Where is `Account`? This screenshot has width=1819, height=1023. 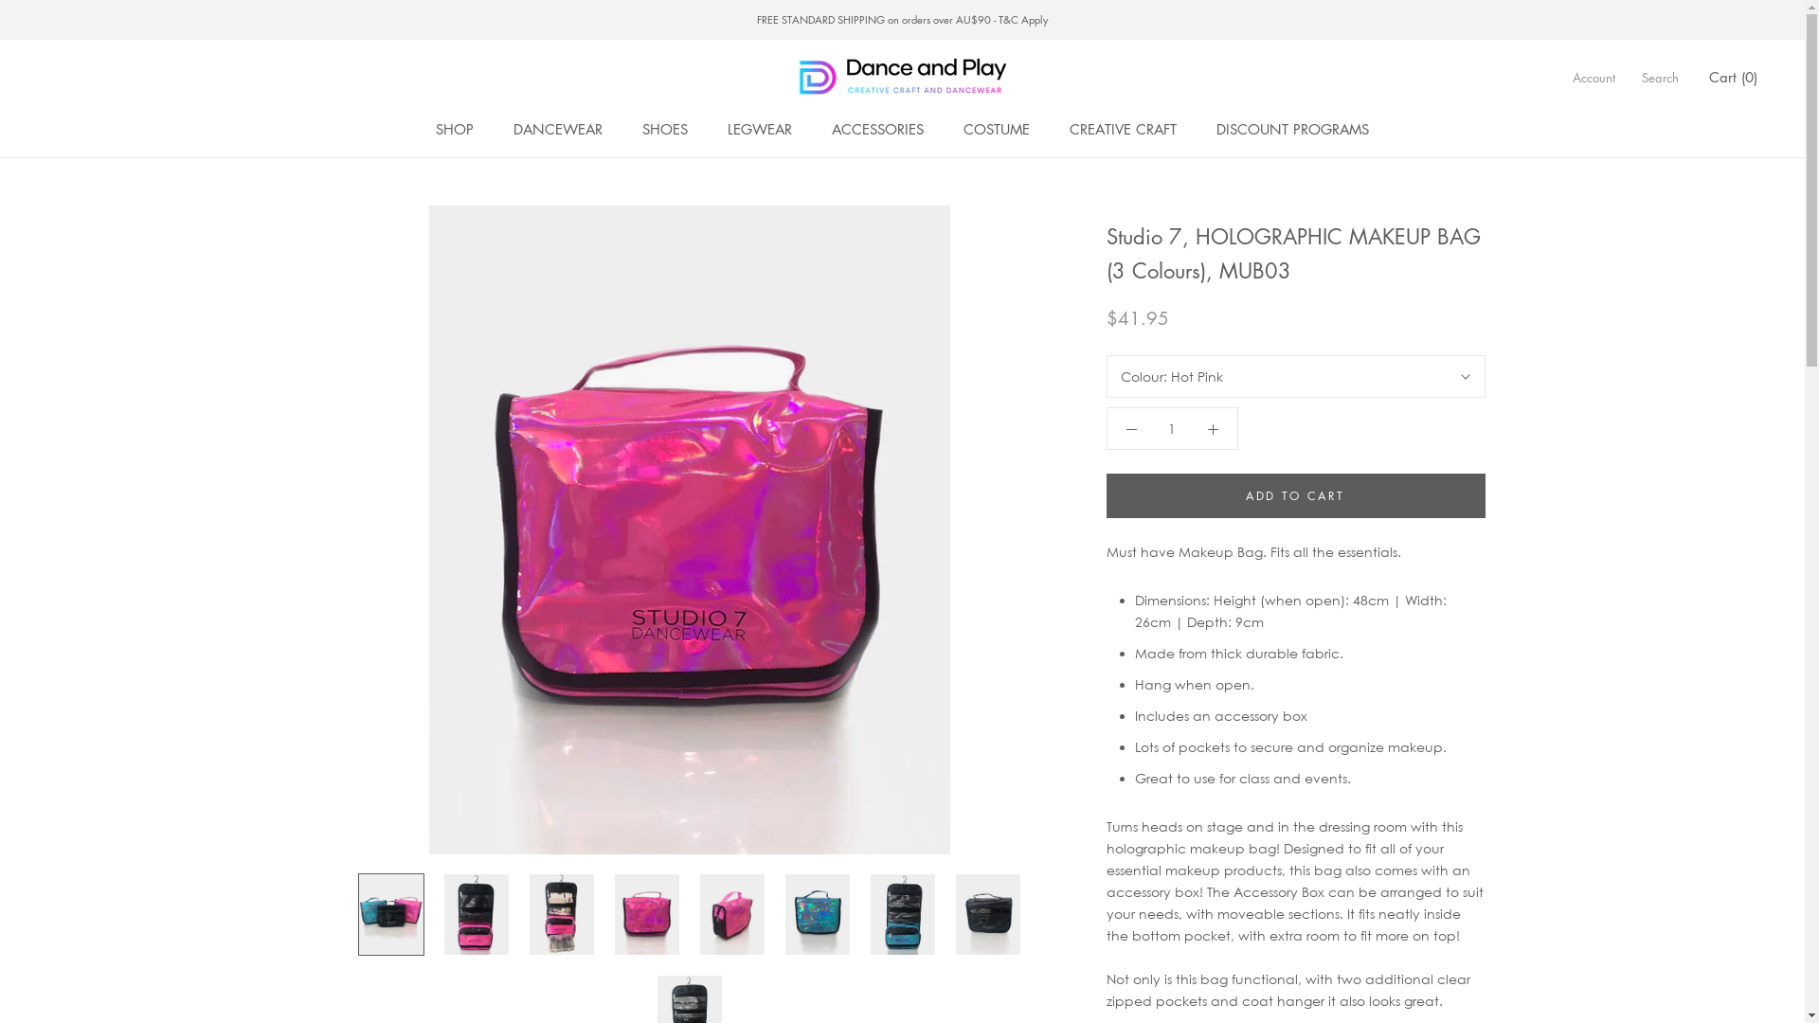
Account is located at coordinates (1594, 78).